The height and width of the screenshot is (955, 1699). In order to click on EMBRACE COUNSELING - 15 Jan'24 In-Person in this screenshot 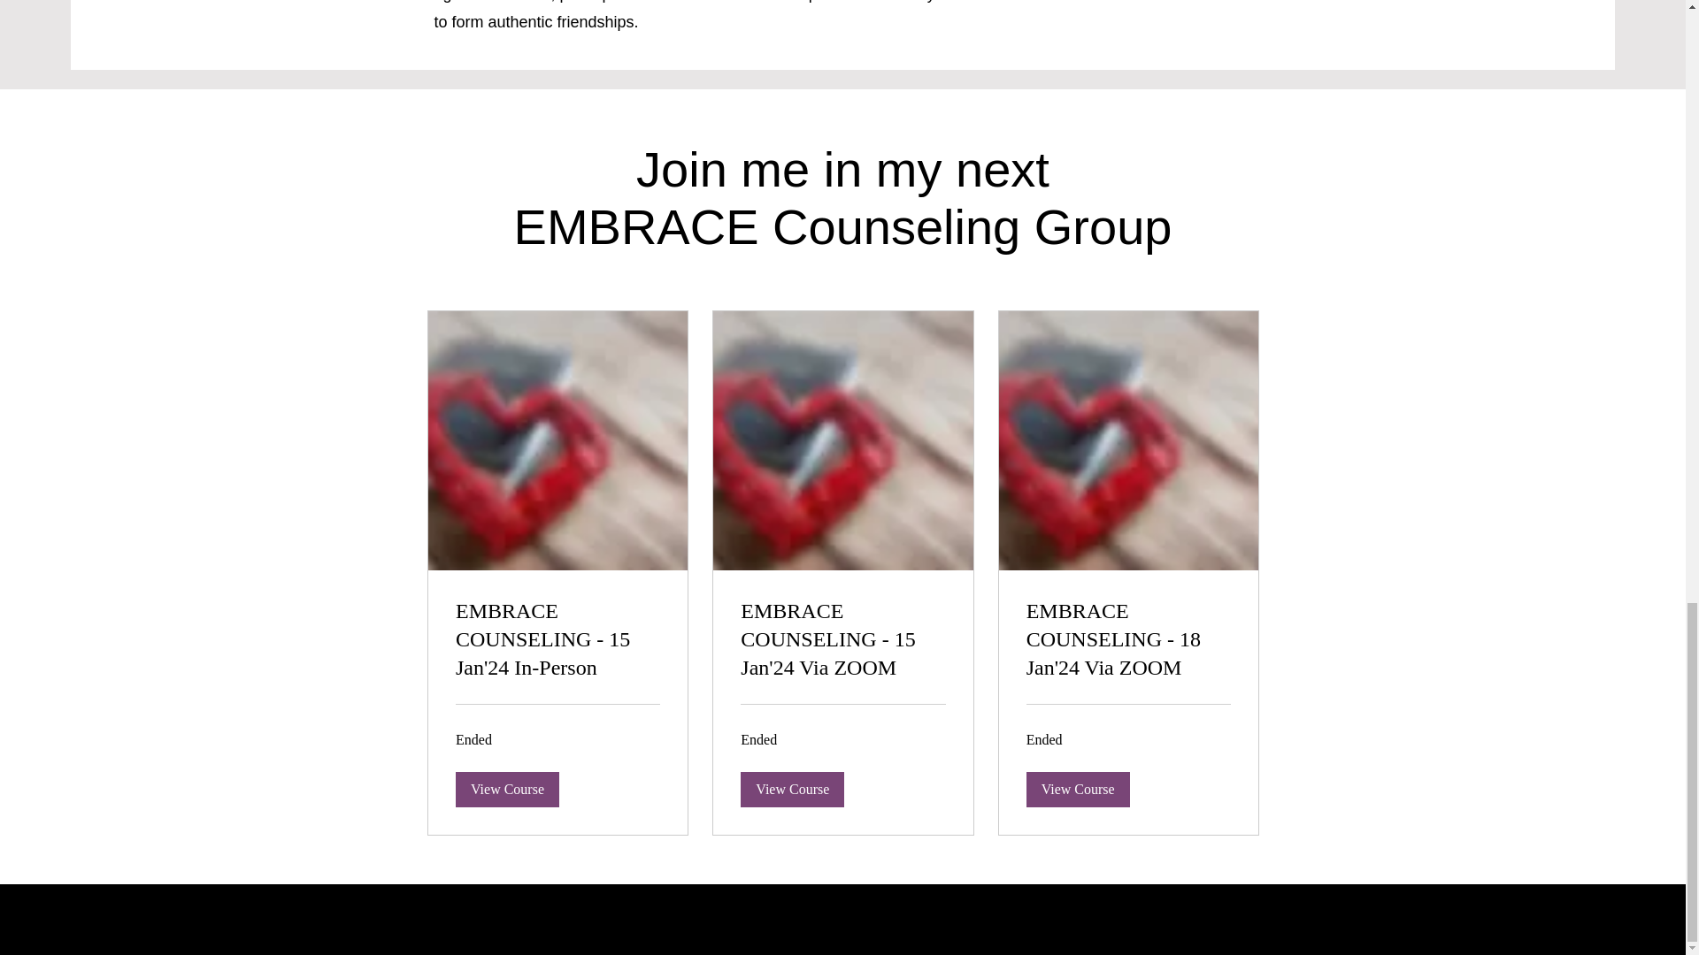, I will do `click(557, 640)`.